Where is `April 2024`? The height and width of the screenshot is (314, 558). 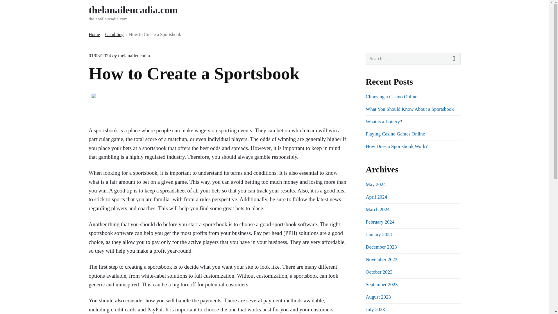 April 2024 is located at coordinates (141, 13).